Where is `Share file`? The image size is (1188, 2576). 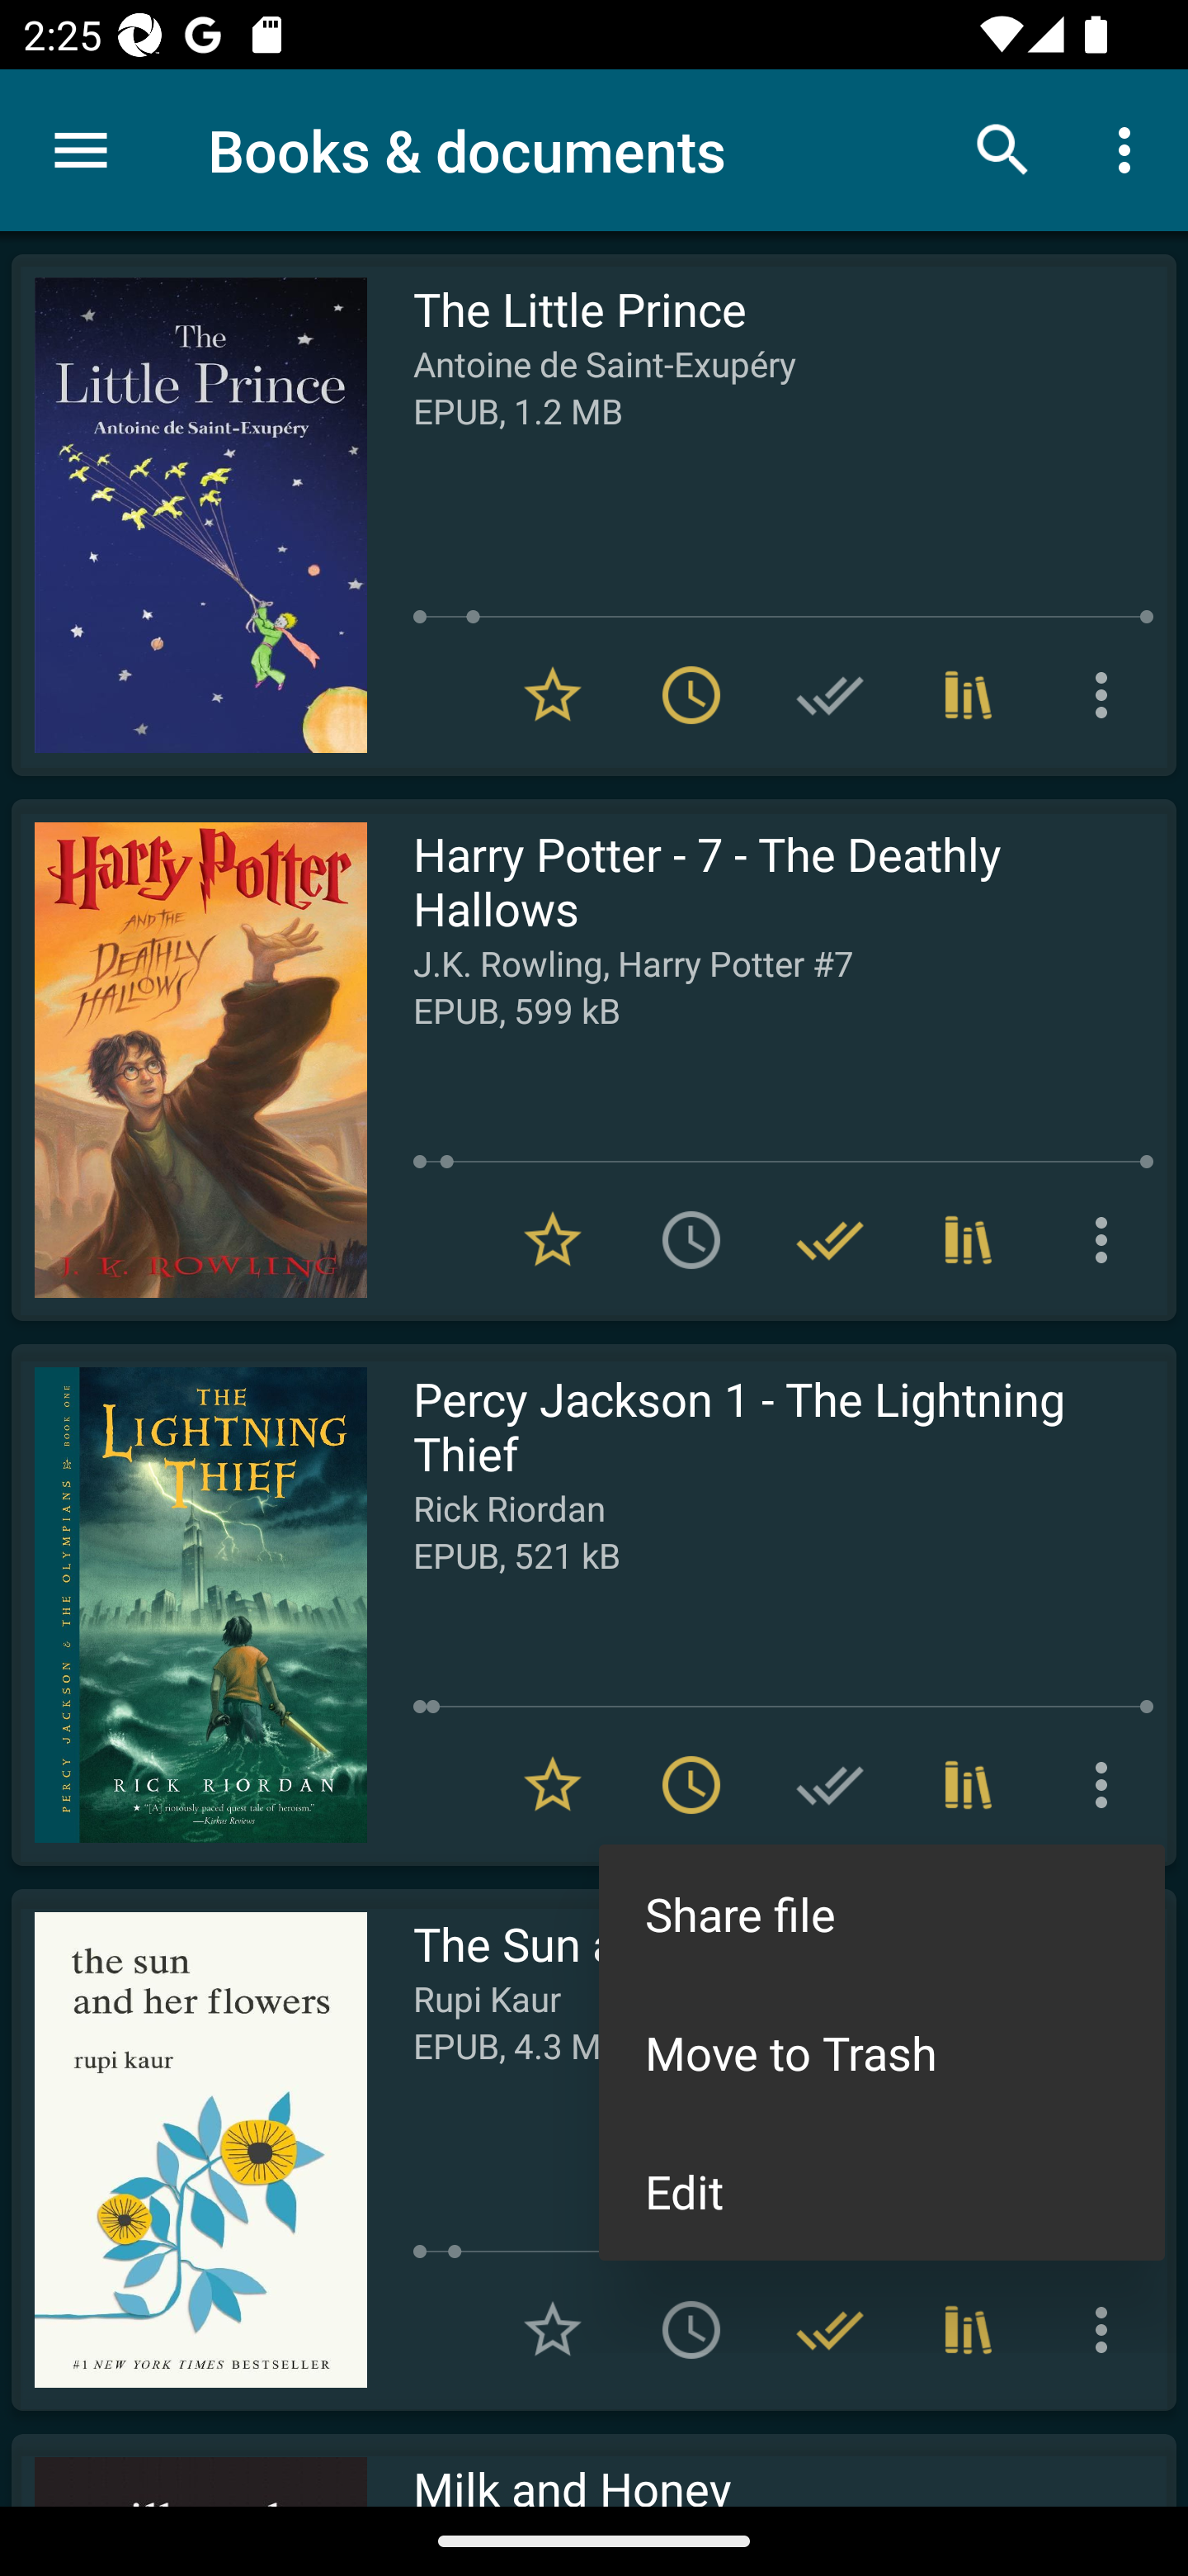 Share file is located at coordinates (881, 1914).